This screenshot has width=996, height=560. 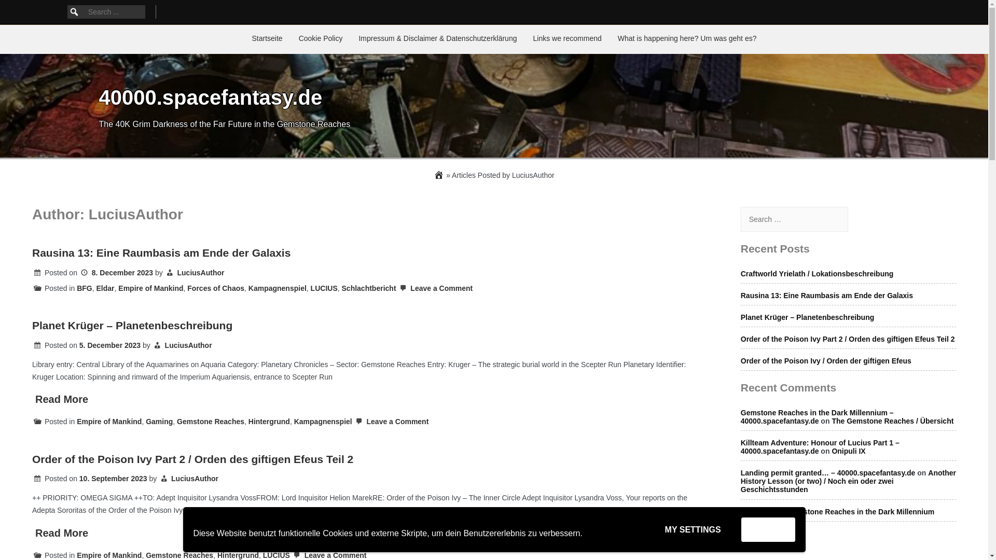 What do you see at coordinates (116, 273) in the screenshot?
I see `8. December 2023` at bounding box center [116, 273].